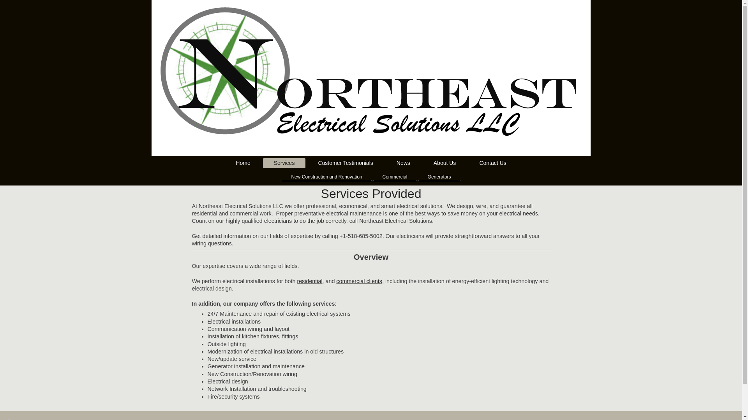 The image size is (748, 420). What do you see at coordinates (445, 163) in the screenshot?
I see `About Us` at bounding box center [445, 163].